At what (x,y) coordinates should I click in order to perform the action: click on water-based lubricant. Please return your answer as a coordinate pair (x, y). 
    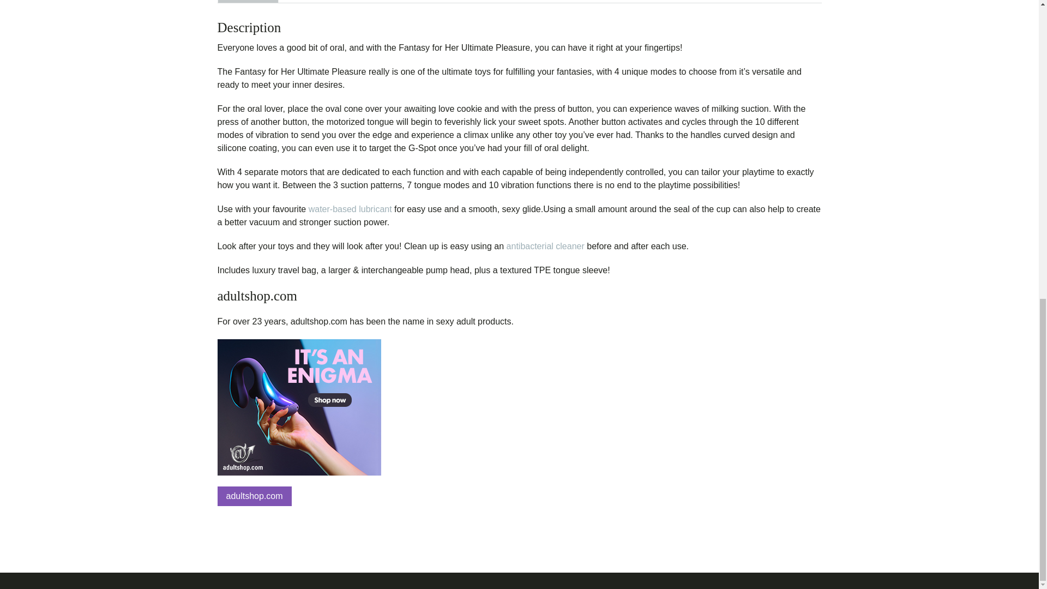
    Looking at the image, I should click on (350, 209).